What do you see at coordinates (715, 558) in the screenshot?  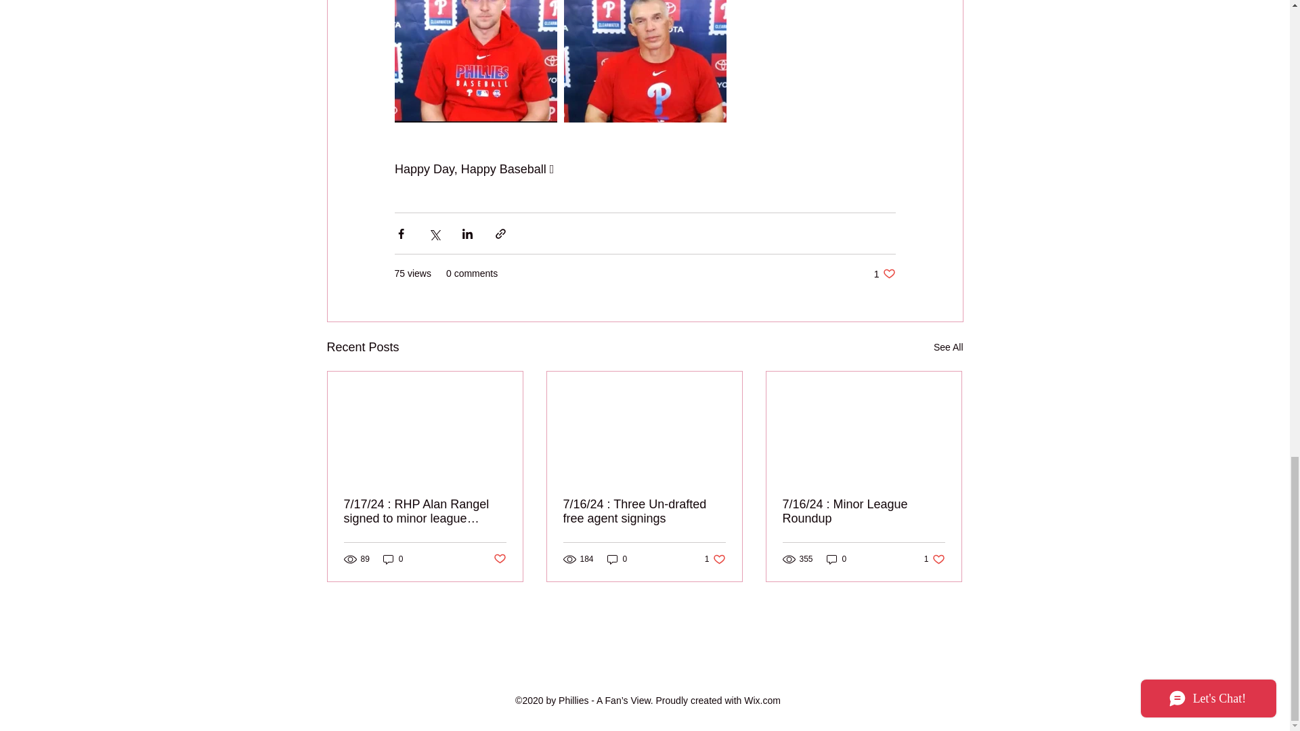 I see `0` at bounding box center [715, 558].